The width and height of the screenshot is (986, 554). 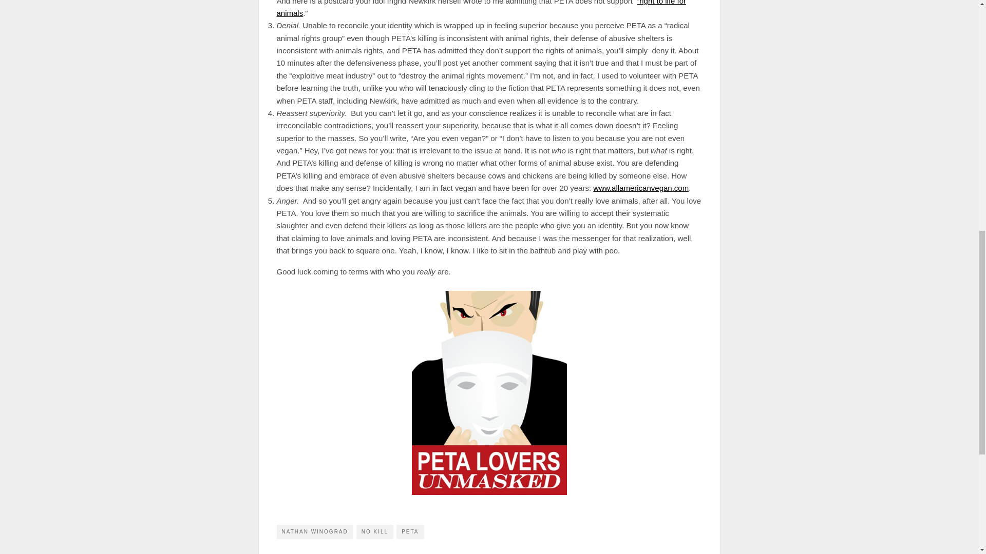 What do you see at coordinates (410, 531) in the screenshot?
I see `PETA` at bounding box center [410, 531].